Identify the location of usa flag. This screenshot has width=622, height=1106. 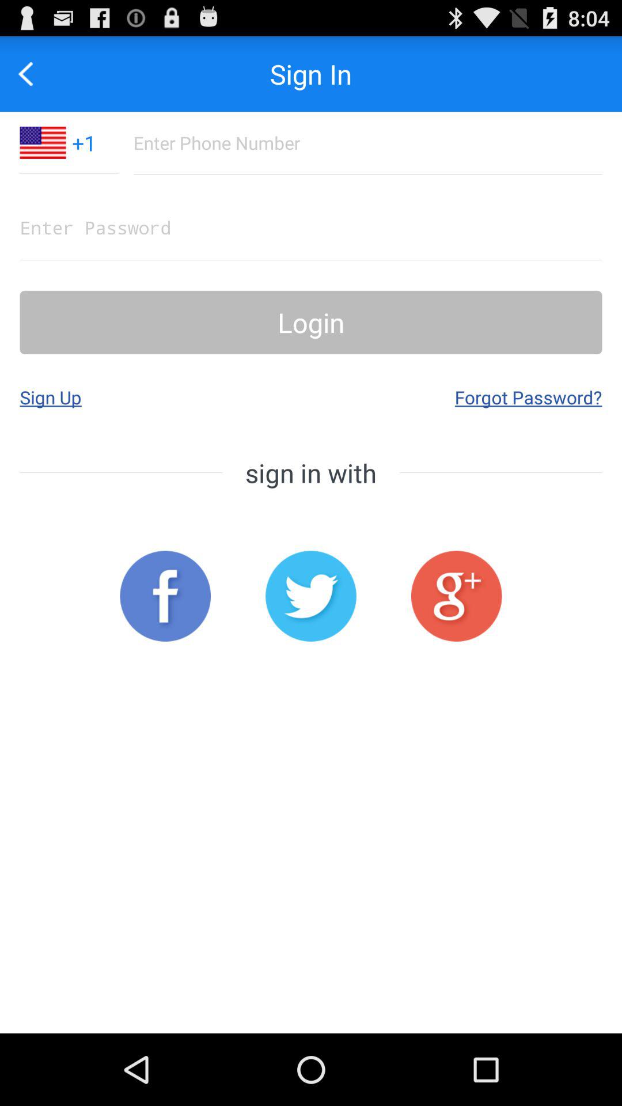
(43, 143).